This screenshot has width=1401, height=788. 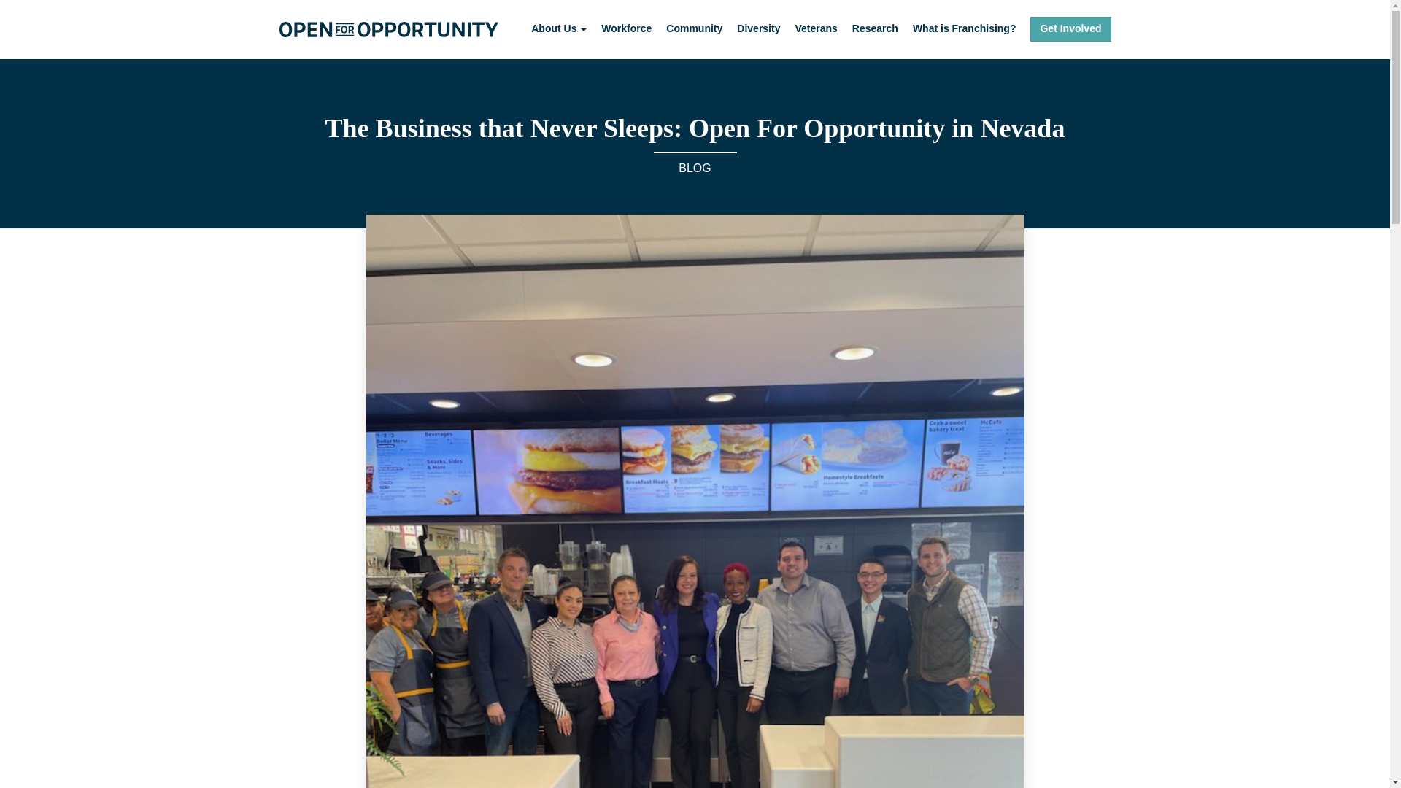 What do you see at coordinates (815, 28) in the screenshot?
I see `Veterans` at bounding box center [815, 28].